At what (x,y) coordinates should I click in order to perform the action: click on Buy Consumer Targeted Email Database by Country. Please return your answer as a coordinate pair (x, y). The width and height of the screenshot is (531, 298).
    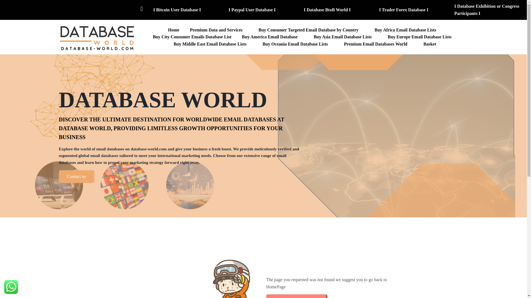
    Looking at the image, I should click on (311, 30).